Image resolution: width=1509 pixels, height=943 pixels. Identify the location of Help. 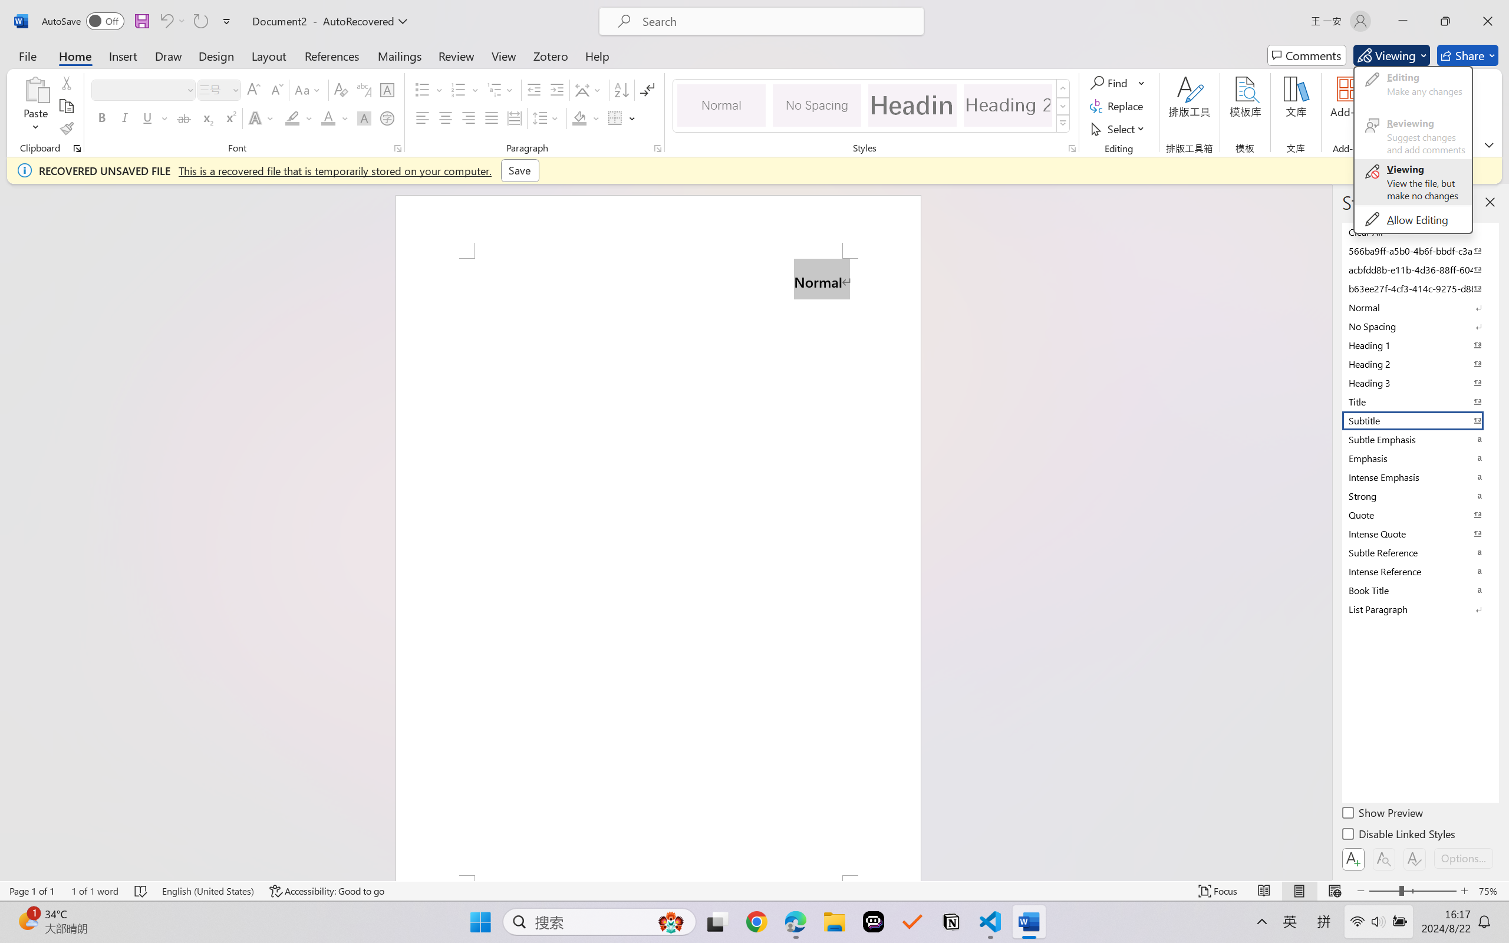
(597, 55).